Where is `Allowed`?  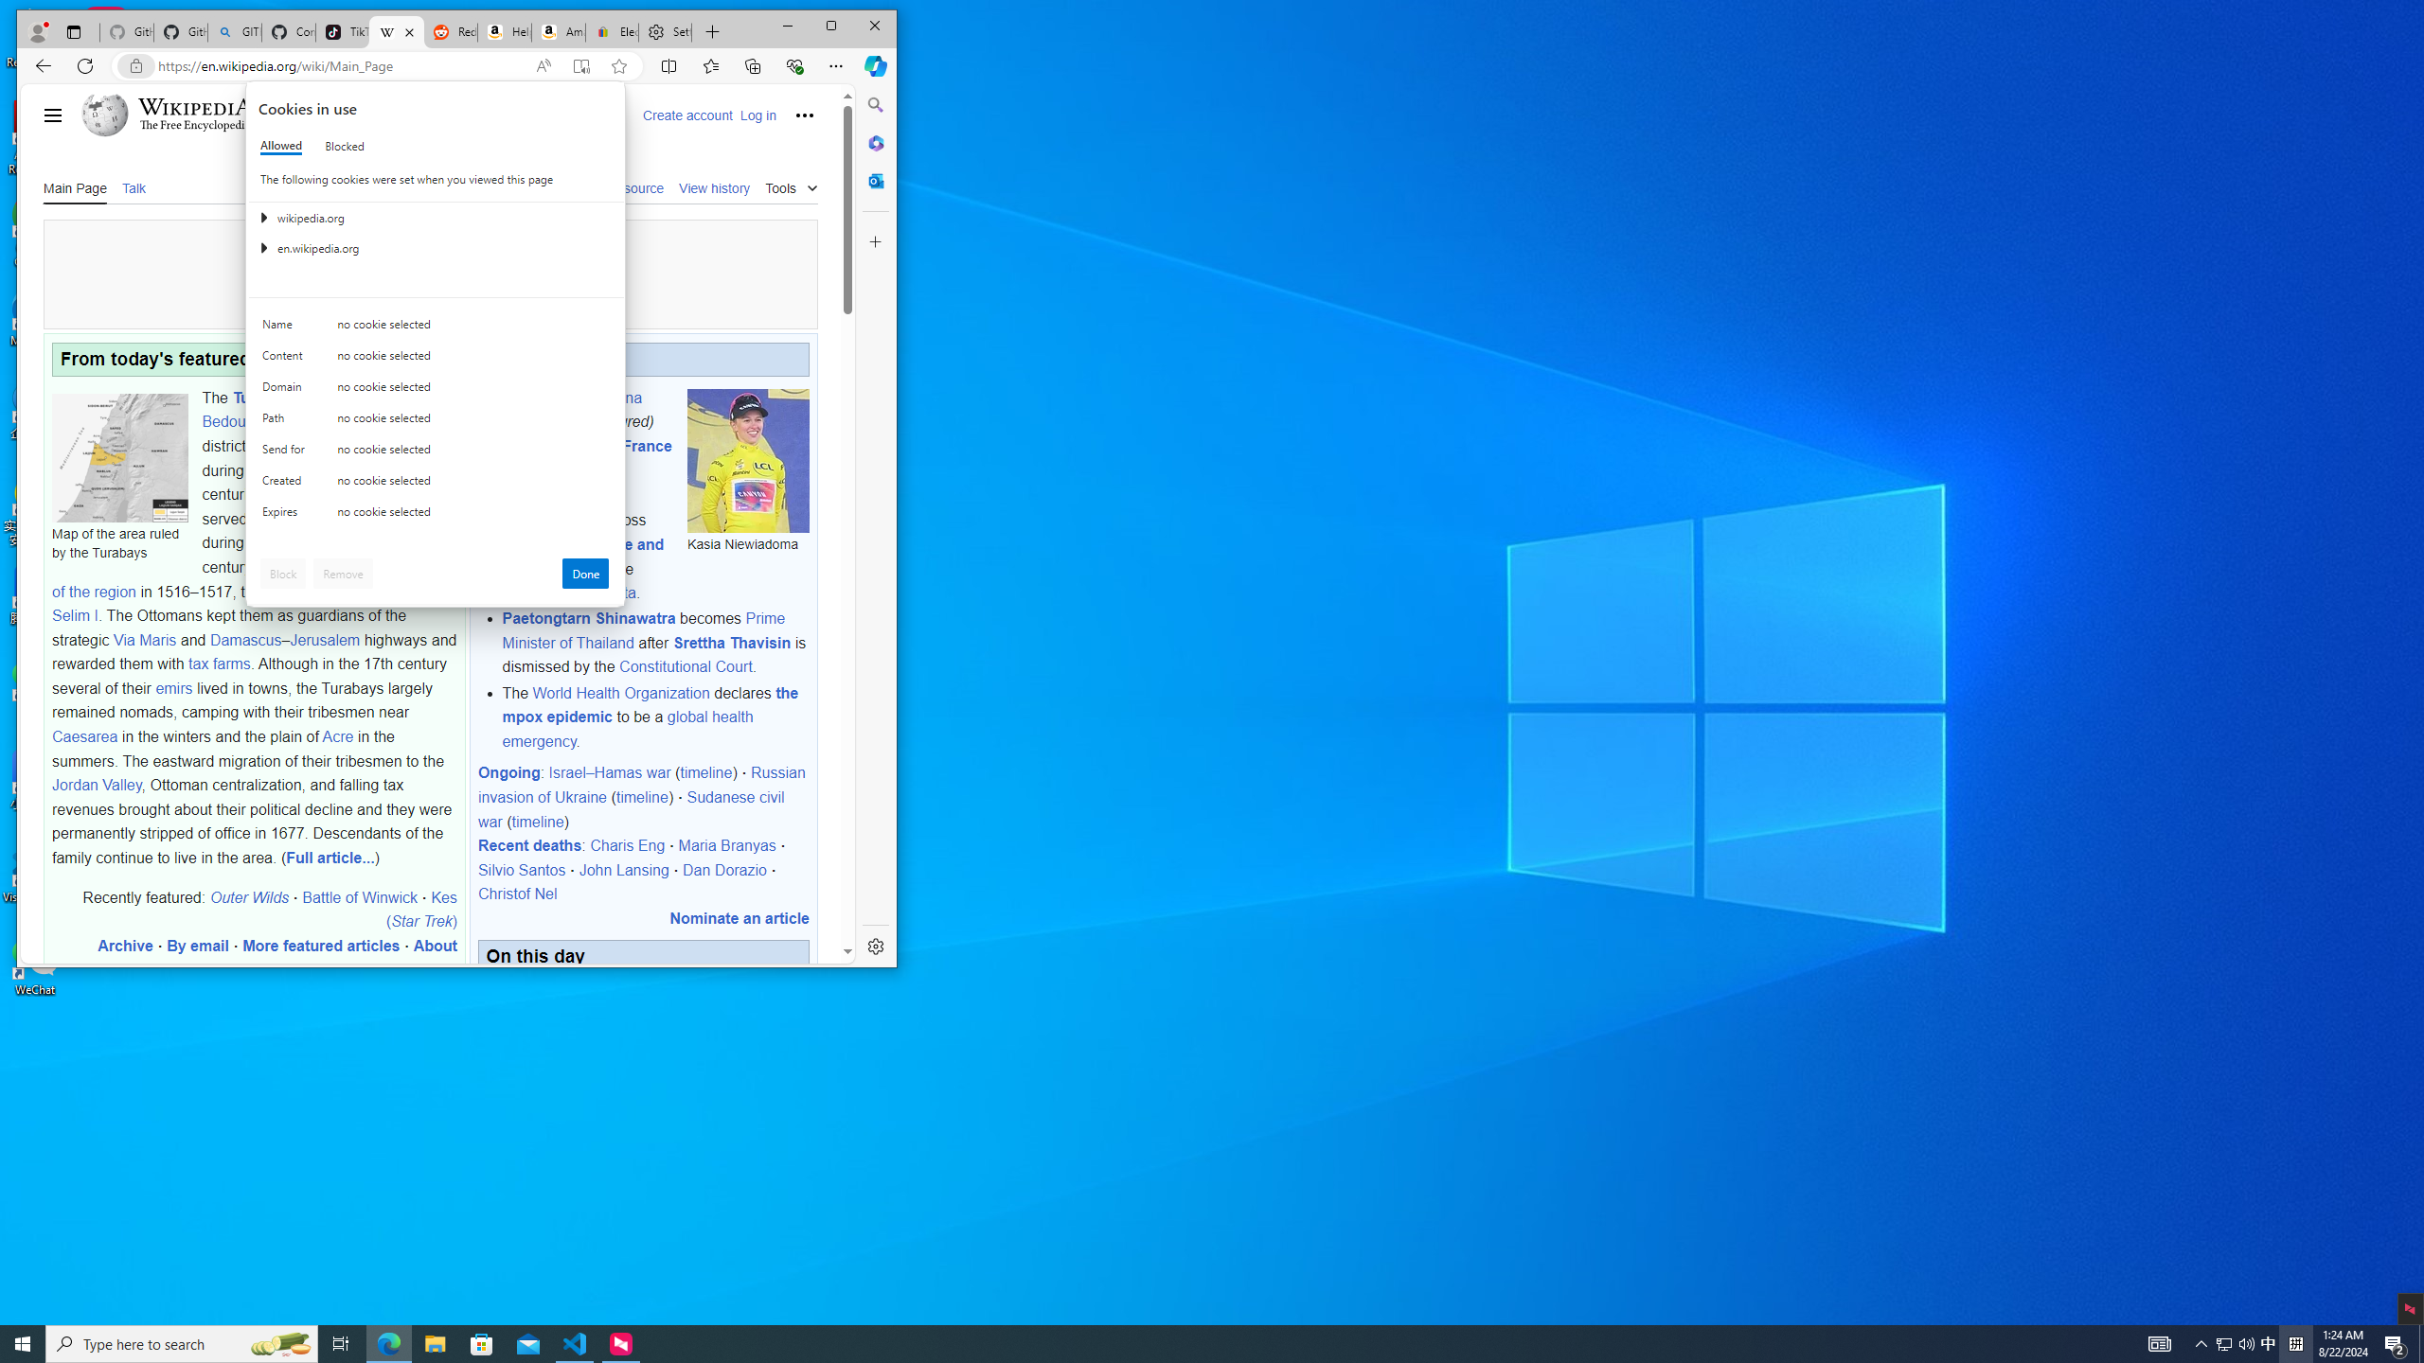
Allowed is located at coordinates (282, 146).